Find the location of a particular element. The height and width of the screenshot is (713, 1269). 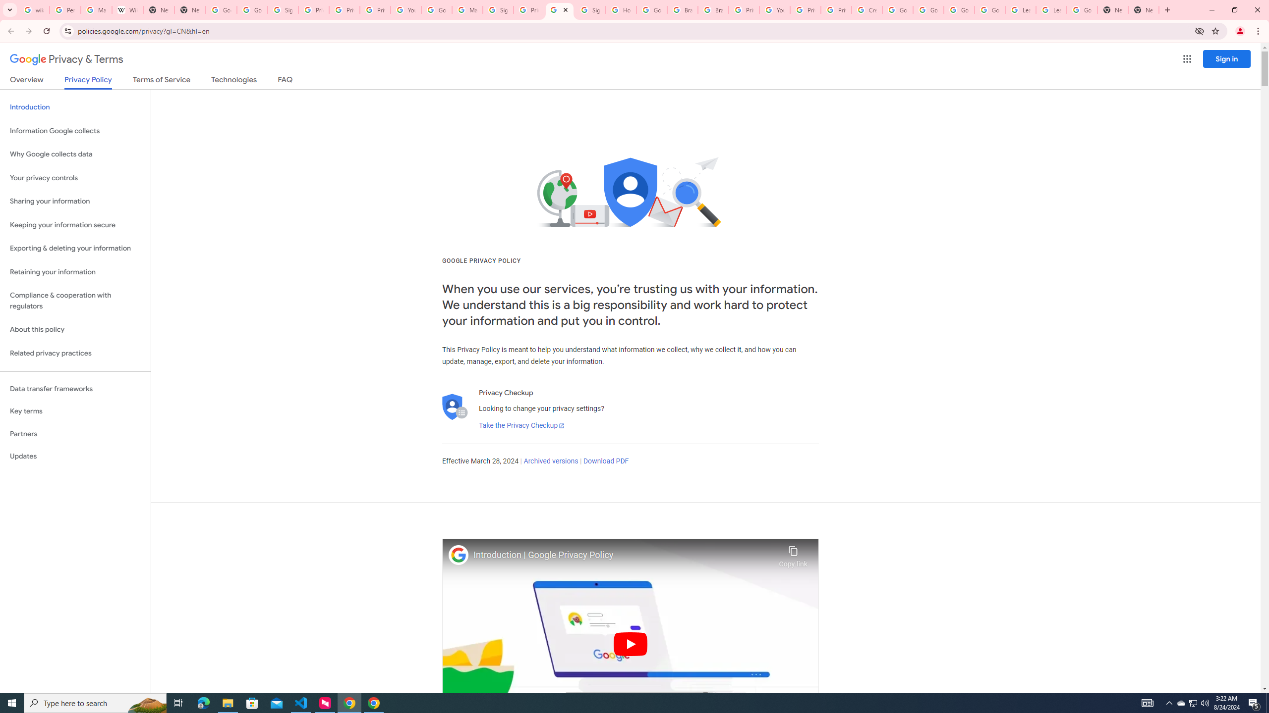

Sign in - Google Accounts is located at coordinates (498, 10).